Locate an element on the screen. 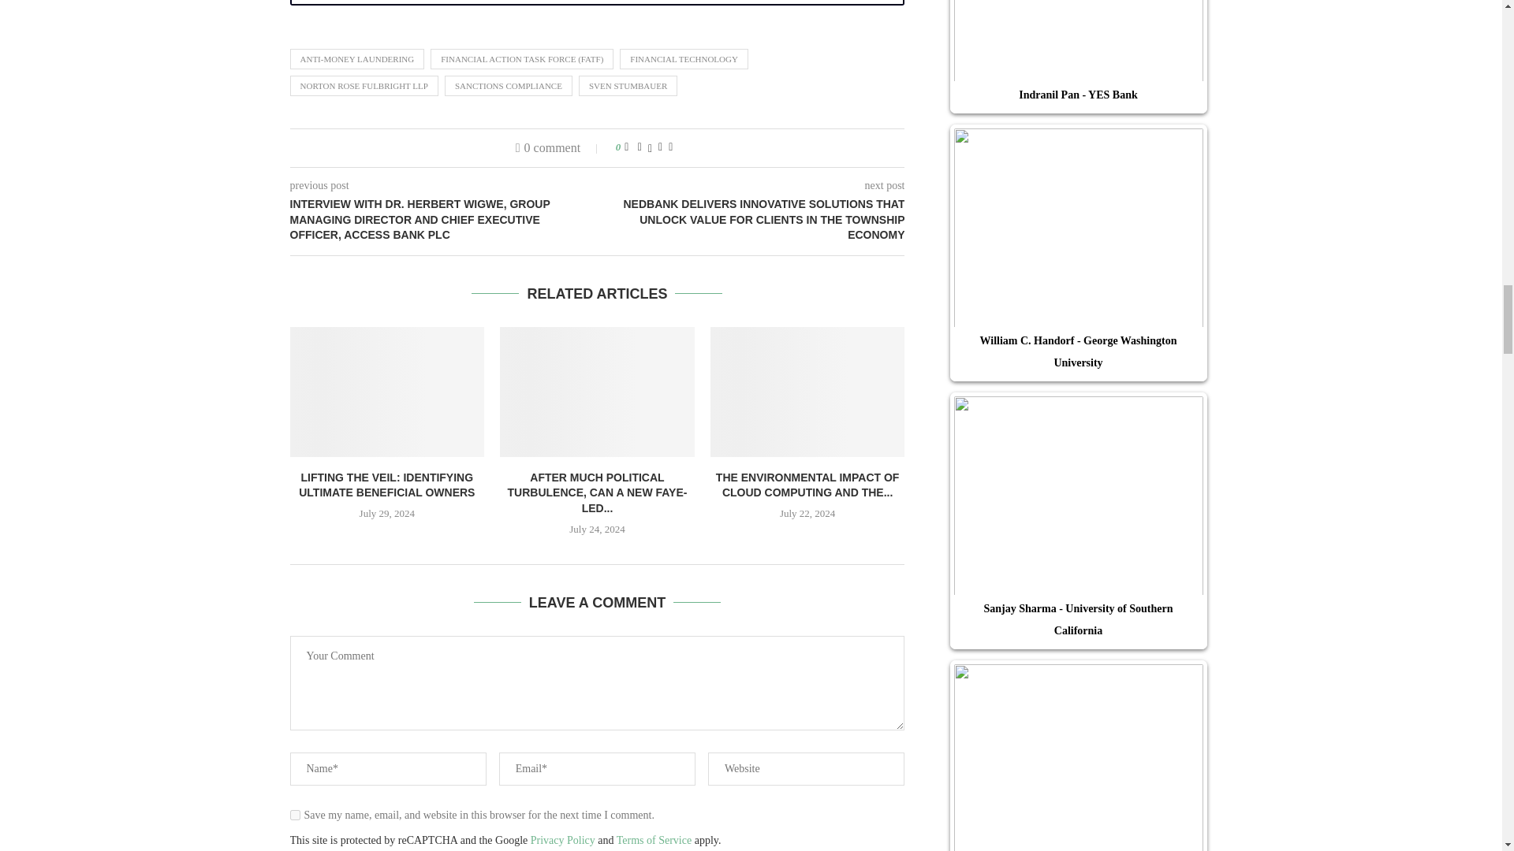 The image size is (1514, 851). FINANCIAL TECHNOLOGY is located at coordinates (683, 58).